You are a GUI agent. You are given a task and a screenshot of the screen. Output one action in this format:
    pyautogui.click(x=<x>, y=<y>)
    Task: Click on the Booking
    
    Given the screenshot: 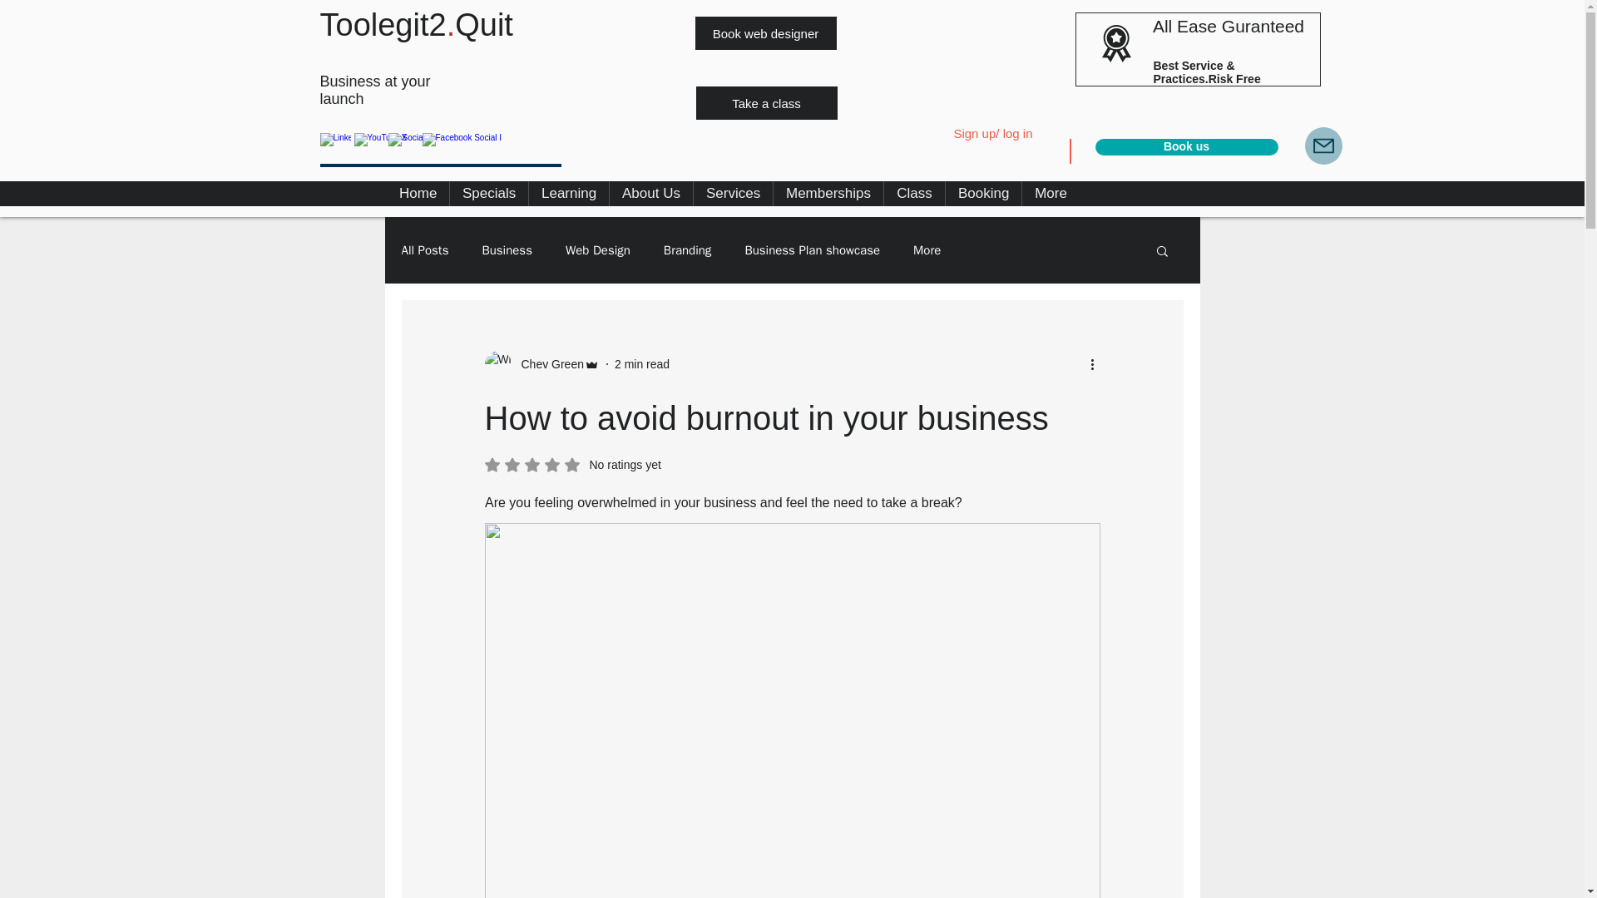 What is the action you would take?
    pyautogui.click(x=983, y=194)
    